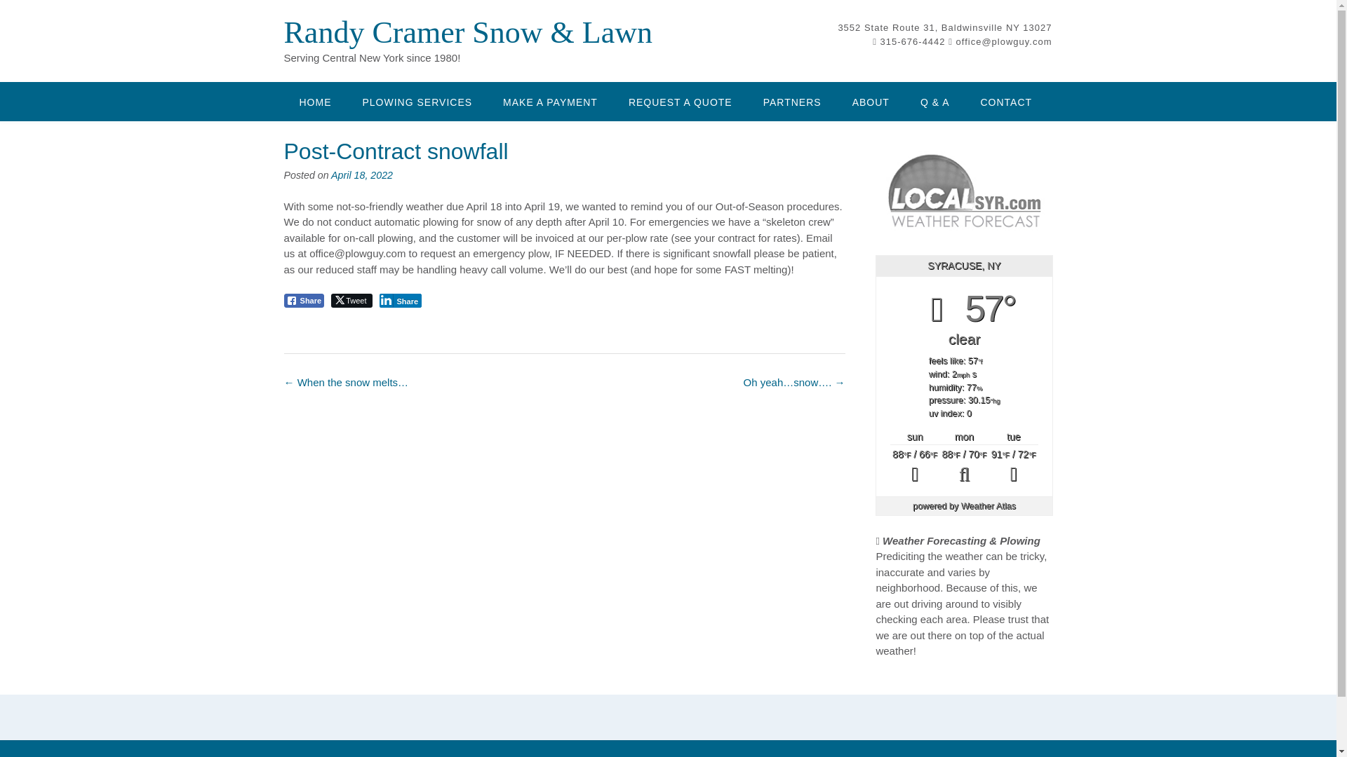 This screenshot has width=1347, height=757. What do you see at coordinates (362, 175) in the screenshot?
I see `April 18, 2022` at bounding box center [362, 175].